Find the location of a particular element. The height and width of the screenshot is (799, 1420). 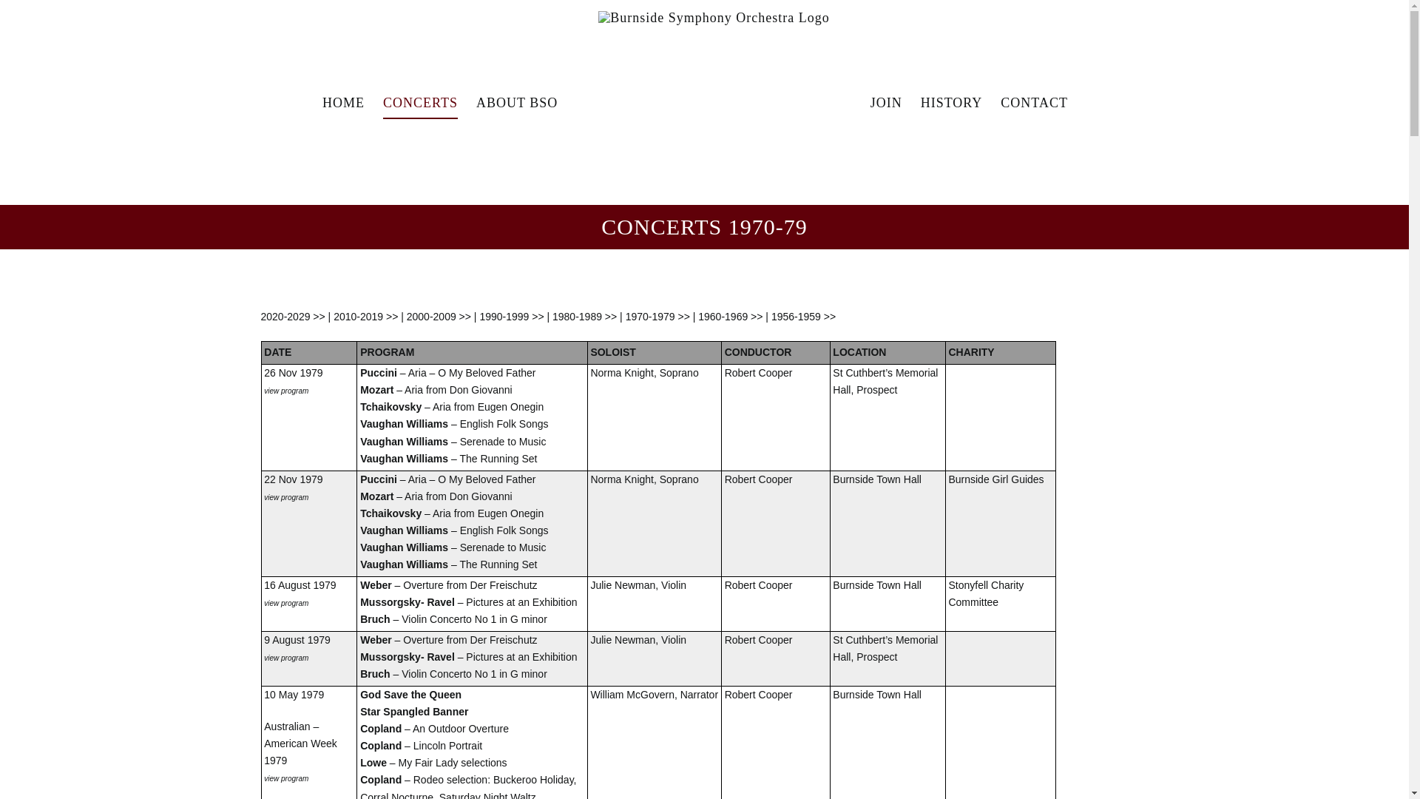

view program is located at coordinates (286, 390).